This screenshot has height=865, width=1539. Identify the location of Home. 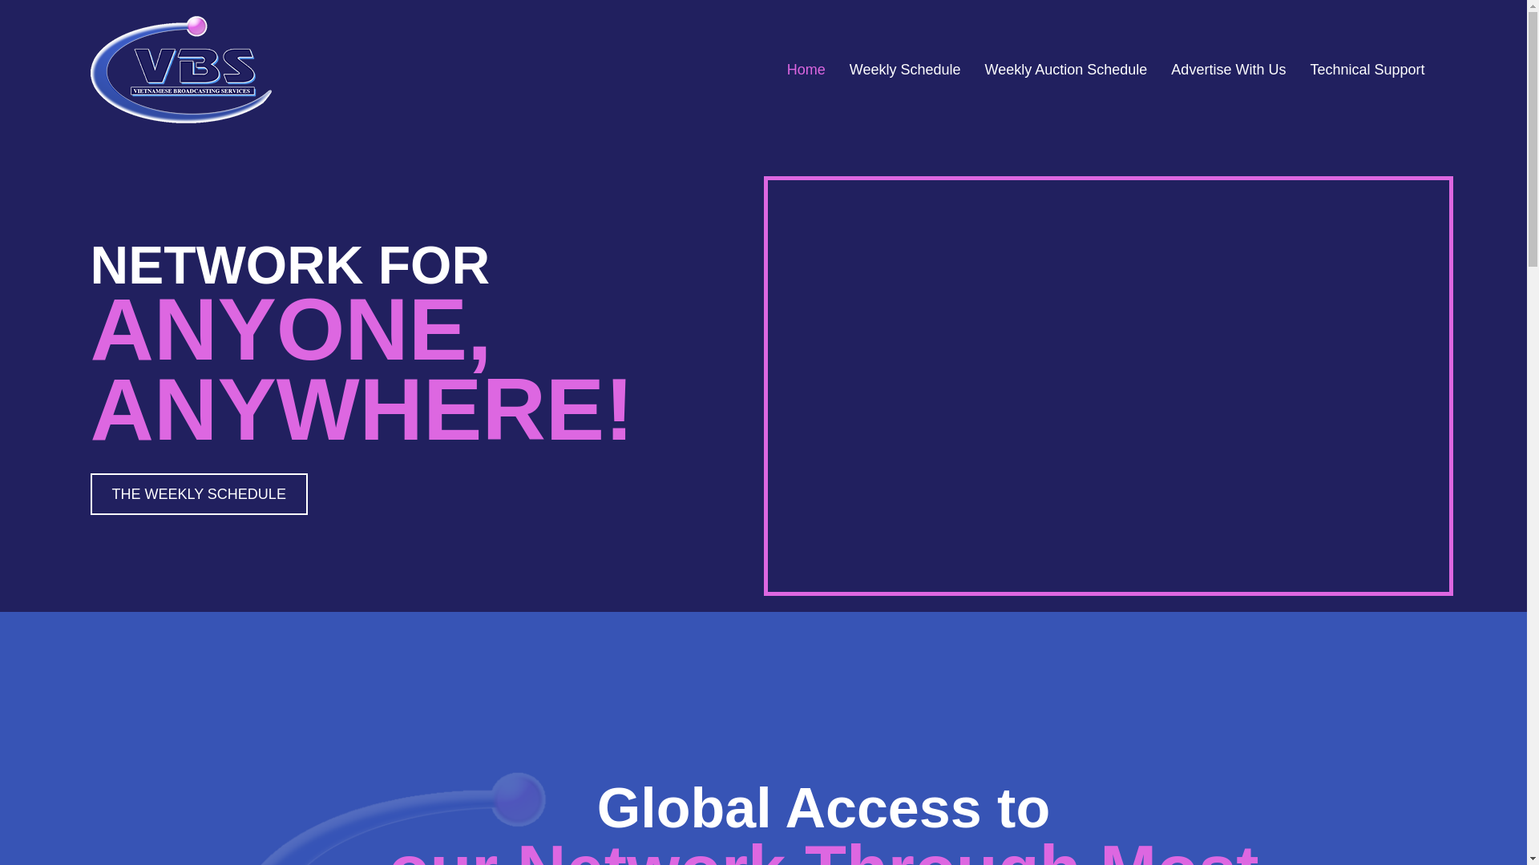
(806, 69).